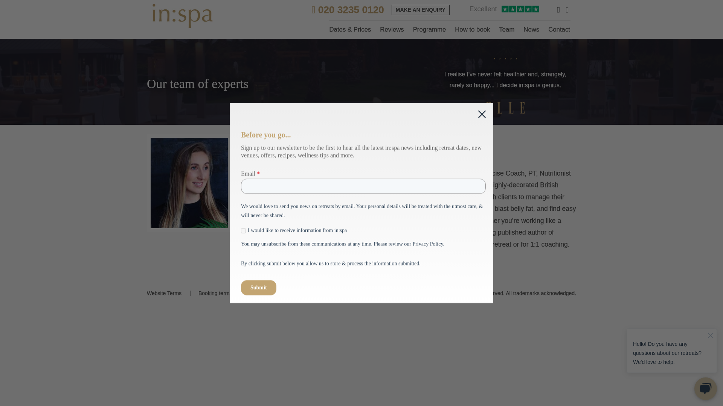 The image size is (723, 406). I want to click on News, so click(531, 29).